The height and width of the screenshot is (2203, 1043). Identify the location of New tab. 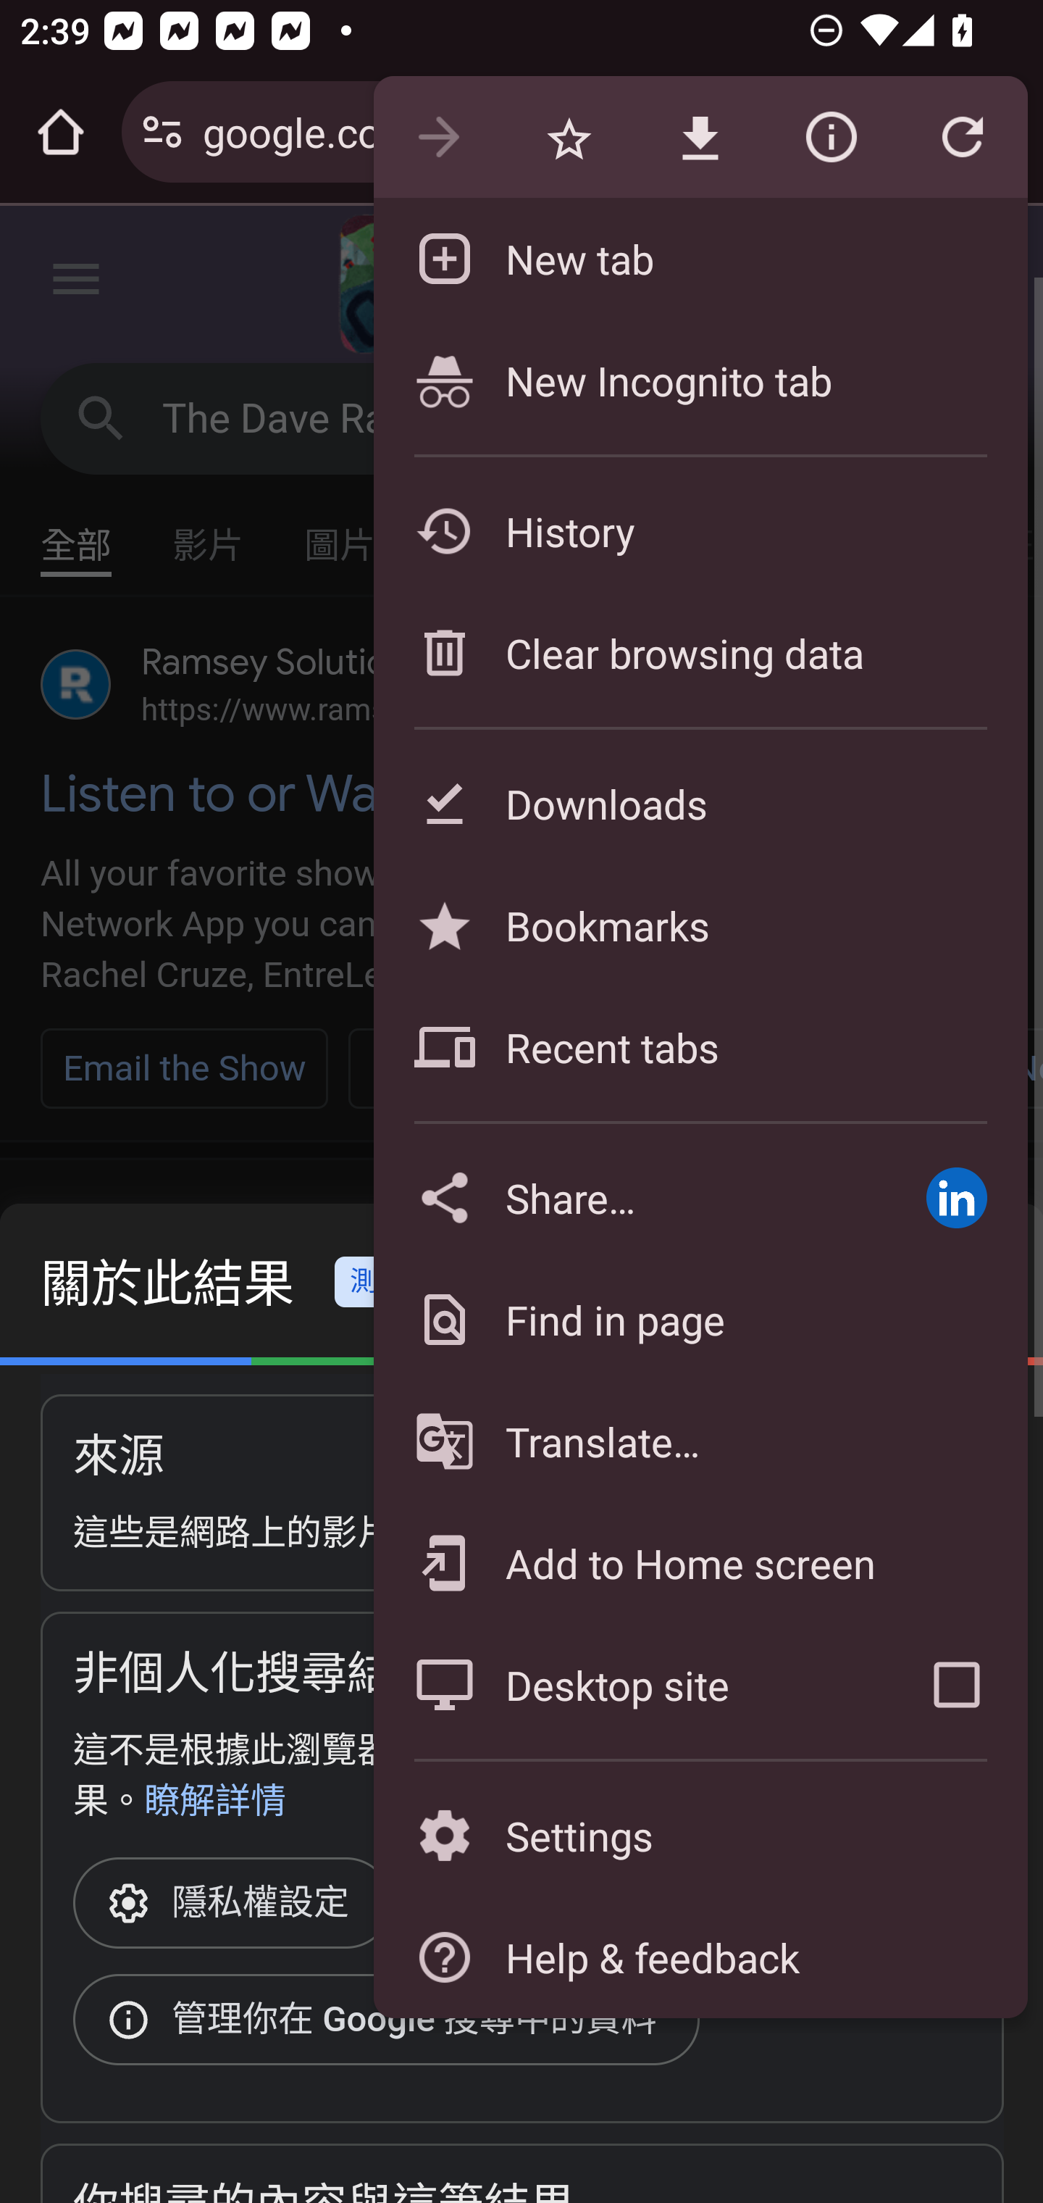
(700, 258).